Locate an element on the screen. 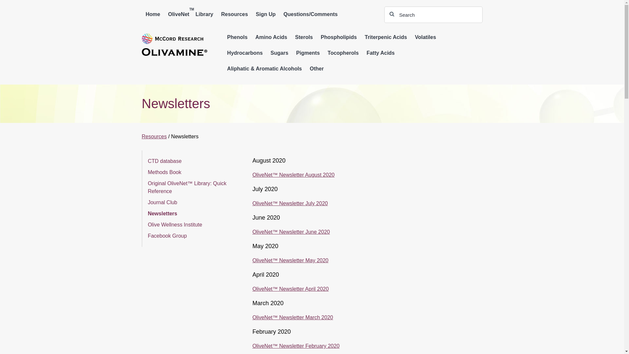 The height and width of the screenshot is (354, 629). Home is located at coordinates (153, 14).